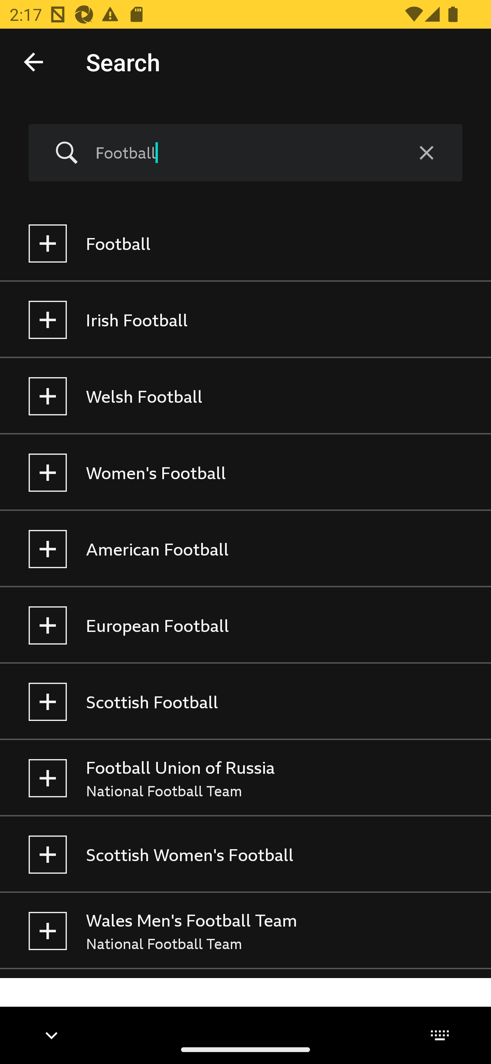  What do you see at coordinates (245, 320) in the screenshot?
I see `Irish Football` at bounding box center [245, 320].